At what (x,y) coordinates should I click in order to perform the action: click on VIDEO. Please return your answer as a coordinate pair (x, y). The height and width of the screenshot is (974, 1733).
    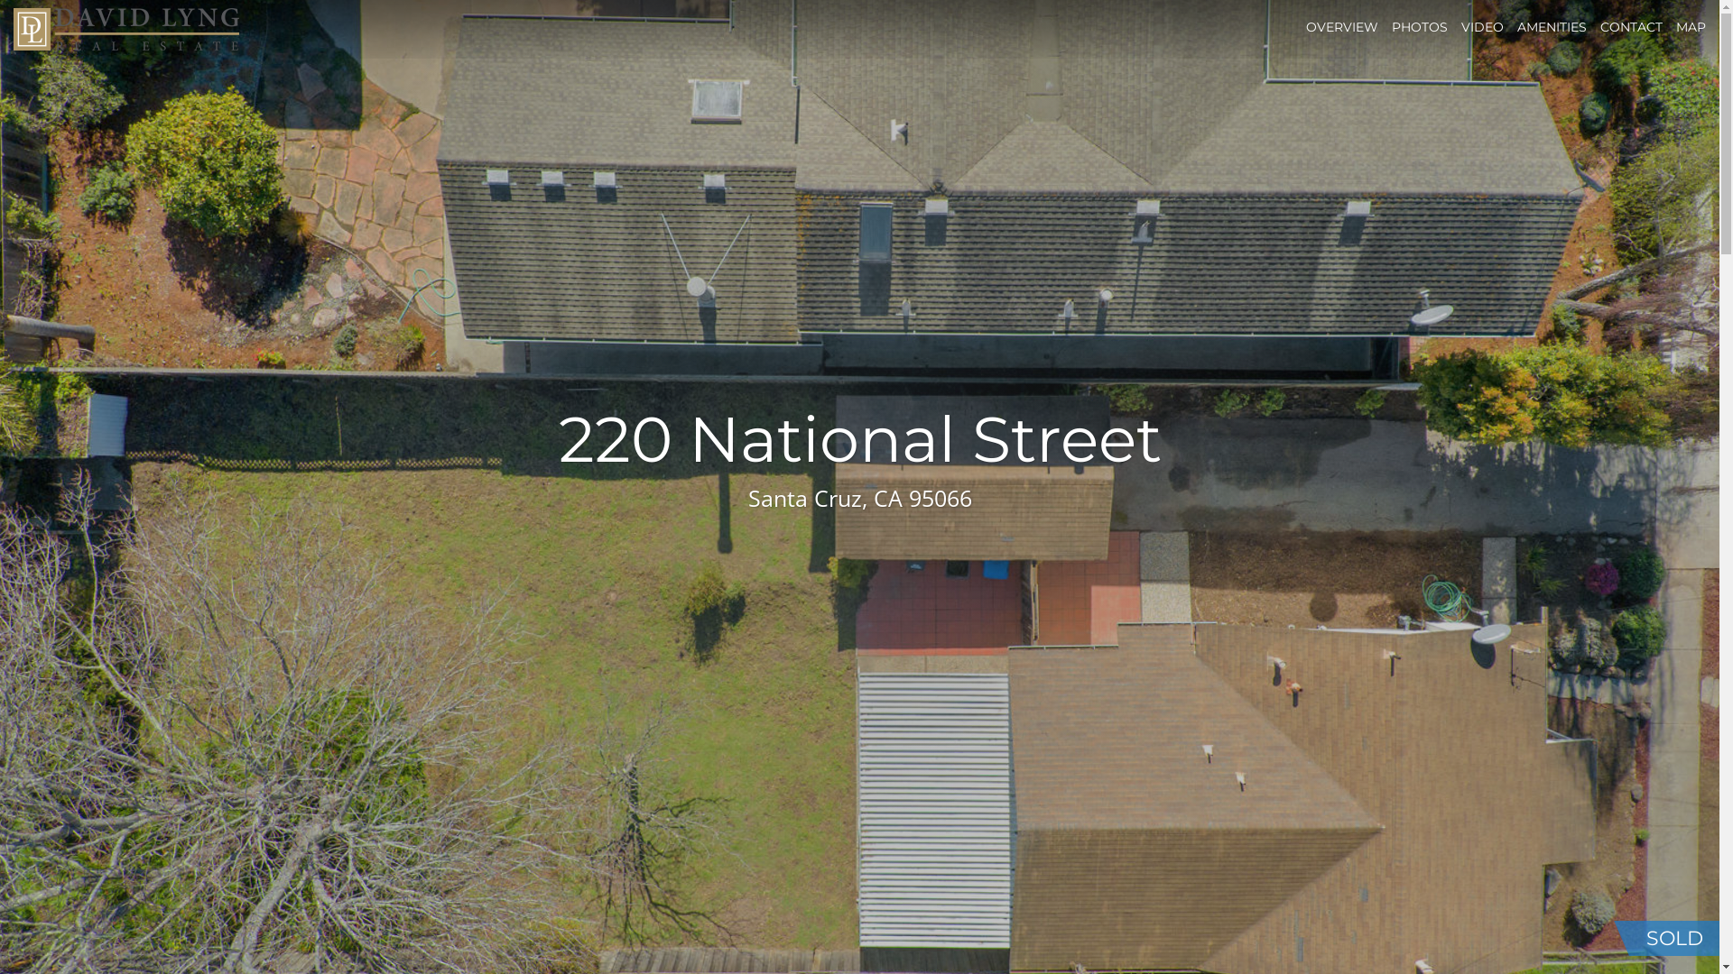
    Looking at the image, I should click on (1482, 27).